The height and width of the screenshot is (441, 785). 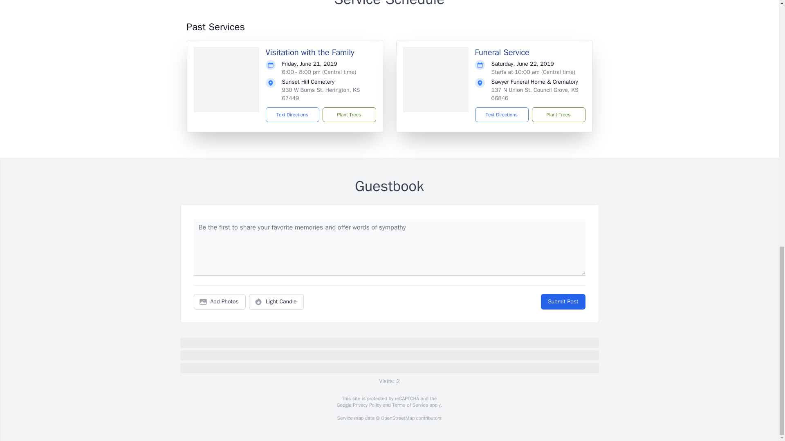 I want to click on Terms of Service, so click(x=410, y=405).